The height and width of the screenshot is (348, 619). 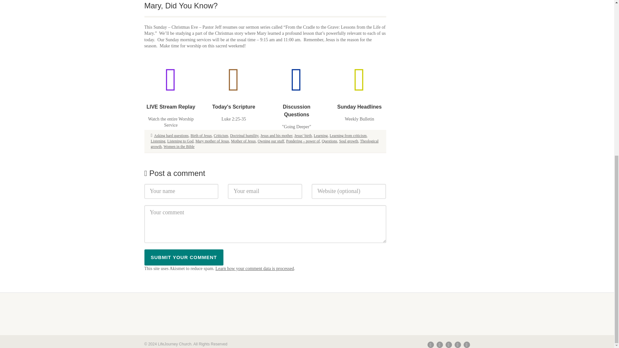 I want to click on LIVE Stream Replay, so click(x=170, y=107).